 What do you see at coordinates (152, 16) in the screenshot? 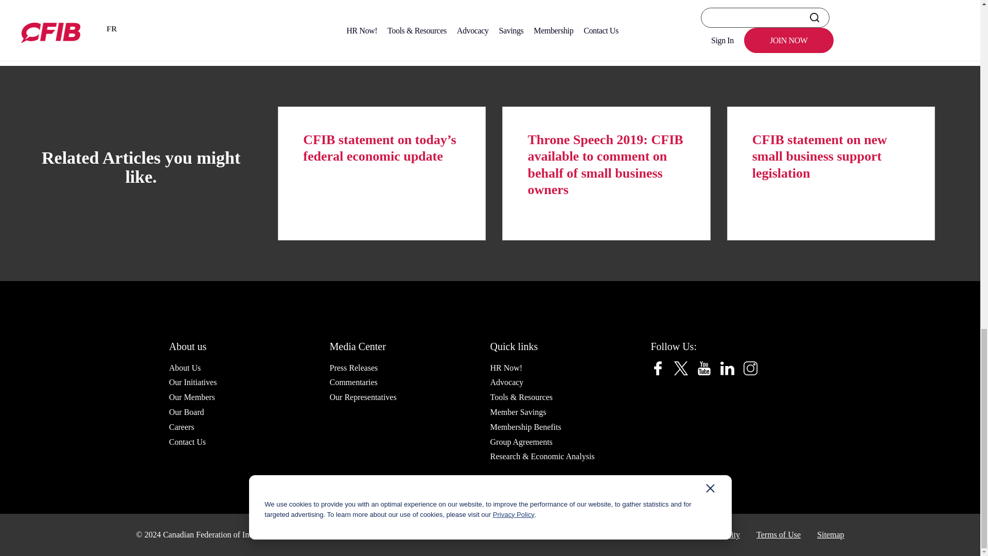
I see `News Release` at bounding box center [152, 16].